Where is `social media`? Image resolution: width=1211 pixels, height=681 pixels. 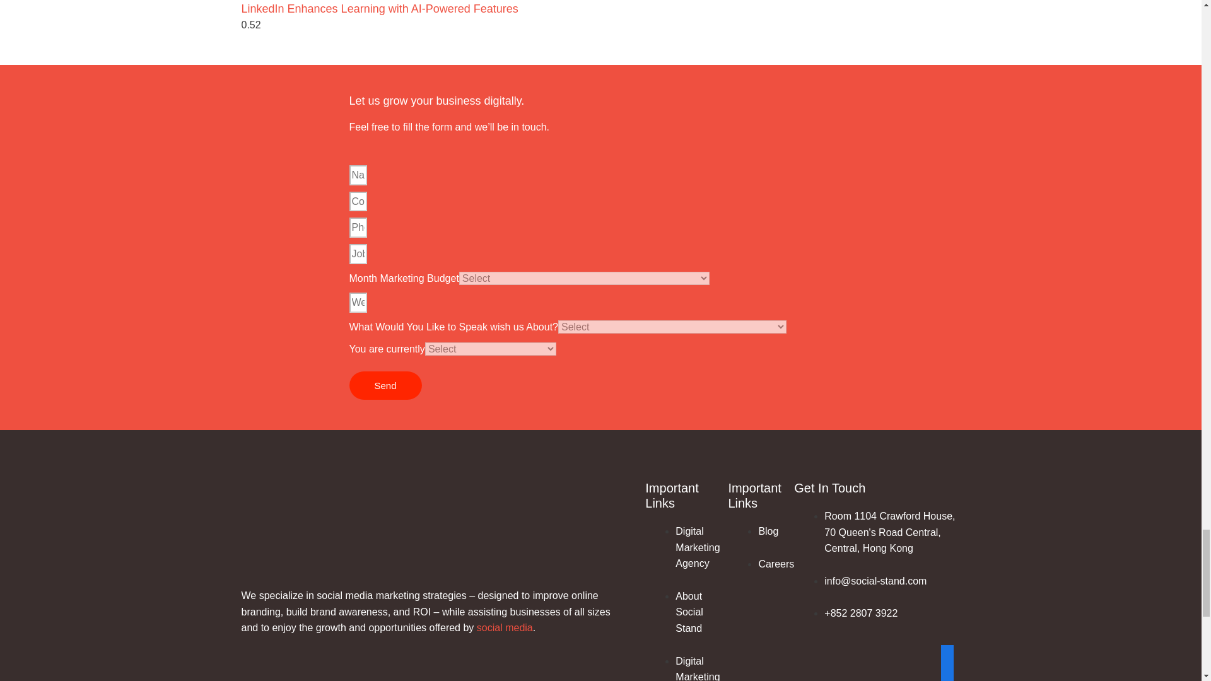 social media is located at coordinates (505, 628).